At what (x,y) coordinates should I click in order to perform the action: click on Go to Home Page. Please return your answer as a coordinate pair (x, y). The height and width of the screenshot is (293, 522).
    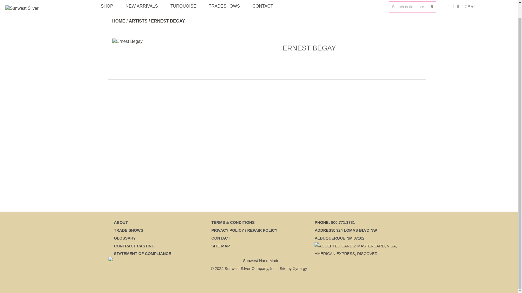
    Looking at the image, I should click on (119, 21).